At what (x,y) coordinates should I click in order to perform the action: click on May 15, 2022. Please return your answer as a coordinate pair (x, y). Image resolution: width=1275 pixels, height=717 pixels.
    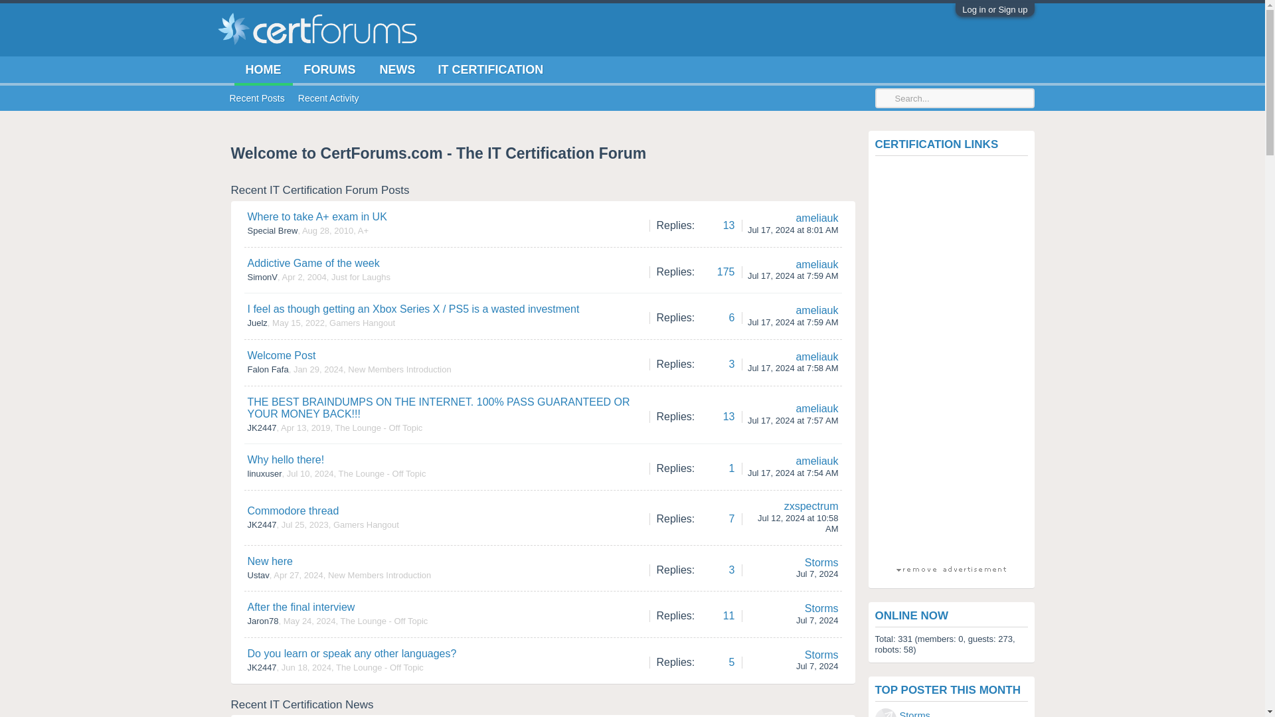
    Looking at the image, I should click on (299, 323).